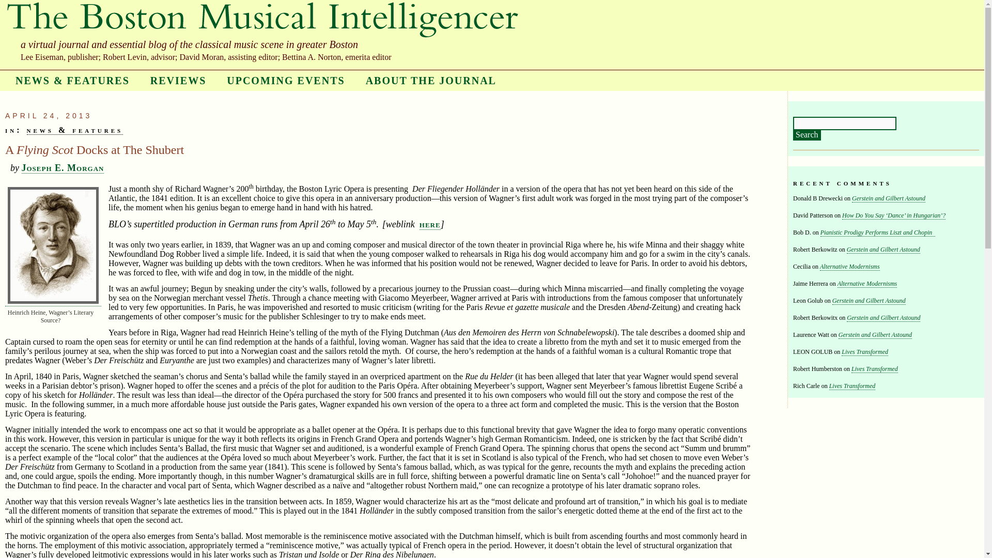 The width and height of the screenshot is (992, 558). What do you see at coordinates (877, 233) in the screenshot?
I see `Pianistic Prodigy Performs Liszt and Chopin  ` at bounding box center [877, 233].